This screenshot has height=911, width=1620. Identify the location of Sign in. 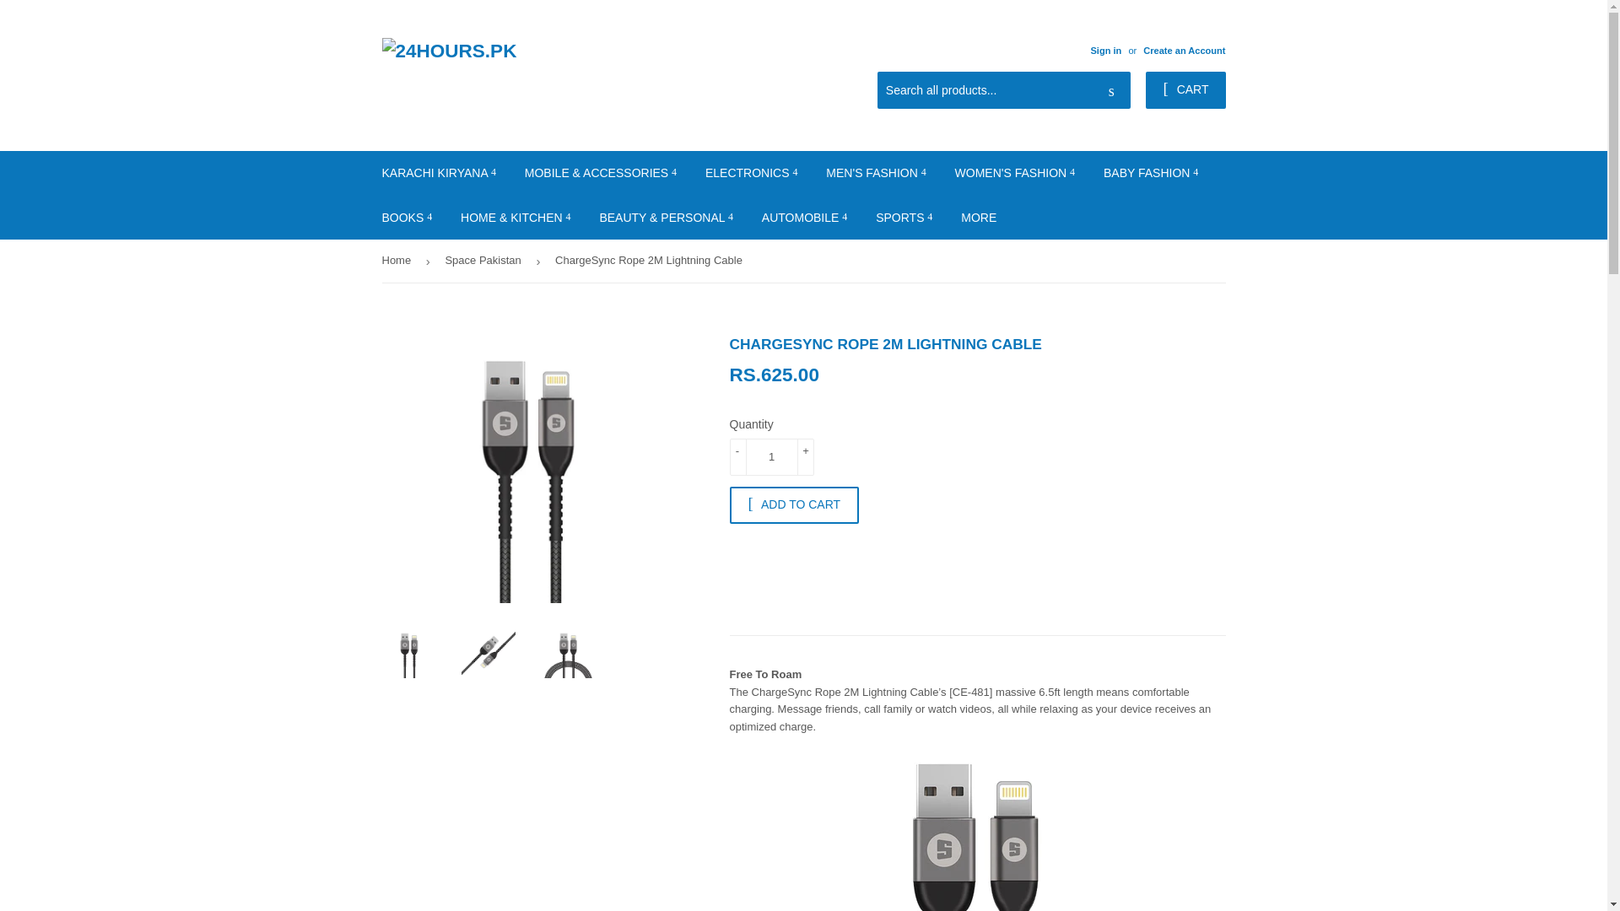
(1105, 51).